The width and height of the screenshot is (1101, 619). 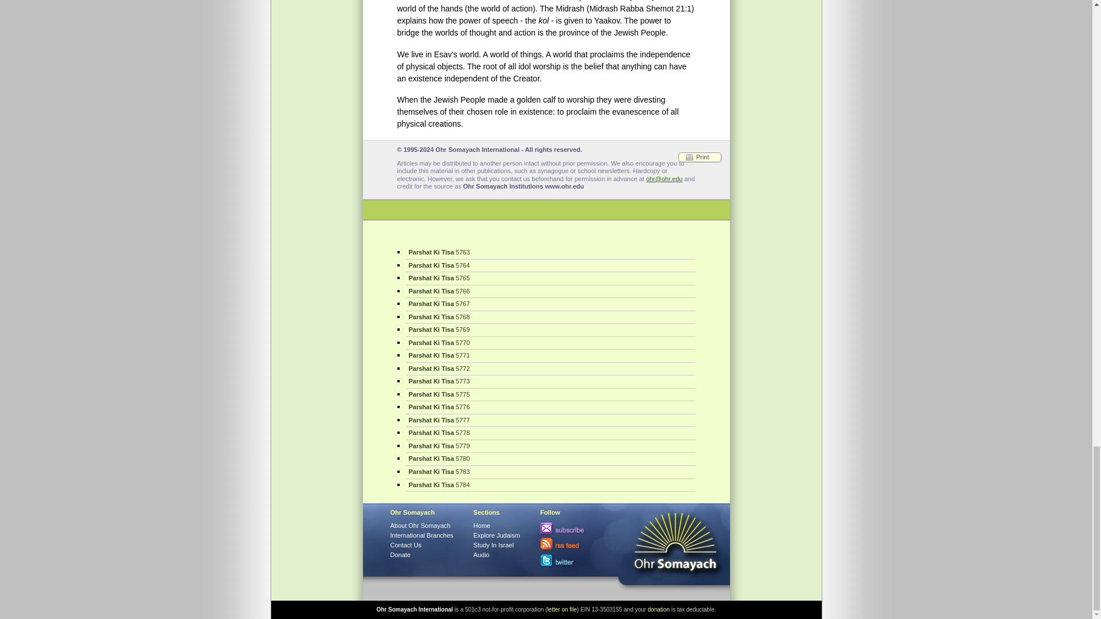 What do you see at coordinates (550, 279) in the screenshot?
I see `Parshat Ki Tisa 5765` at bounding box center [550, 279].